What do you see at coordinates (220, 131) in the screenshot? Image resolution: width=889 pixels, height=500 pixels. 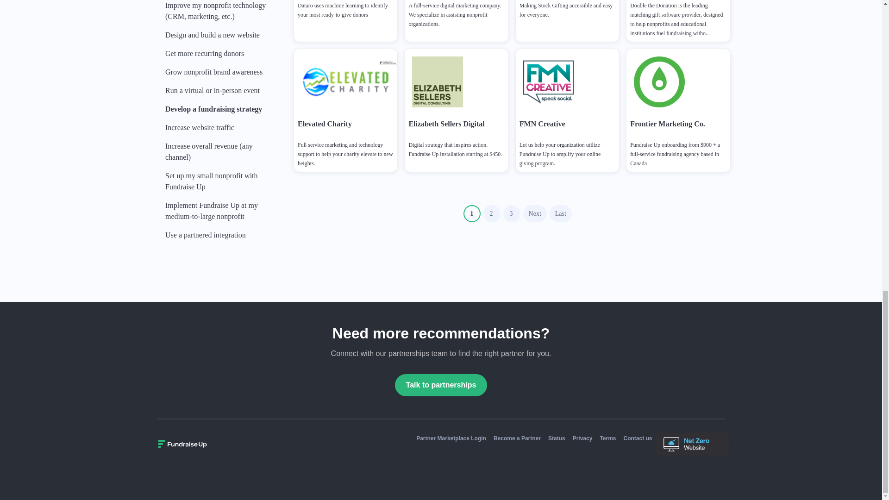 I see `Increase website traffic` at bounding box center [220, 131].